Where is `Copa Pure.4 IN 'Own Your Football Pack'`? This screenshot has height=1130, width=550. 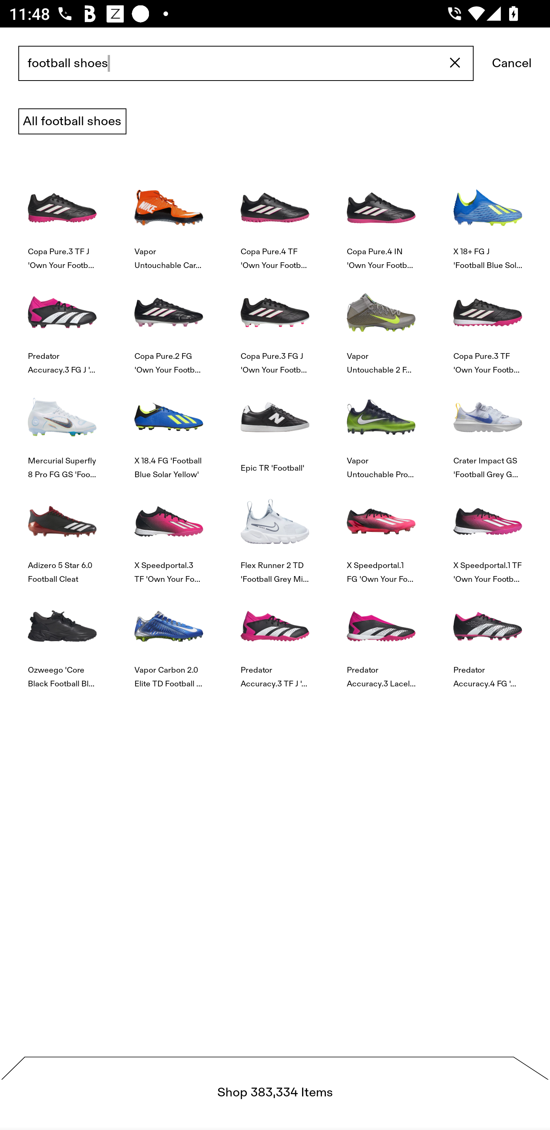
Copa Pure.4 IN 'Own Your Football Pack' is located at coordinates (381, 218).